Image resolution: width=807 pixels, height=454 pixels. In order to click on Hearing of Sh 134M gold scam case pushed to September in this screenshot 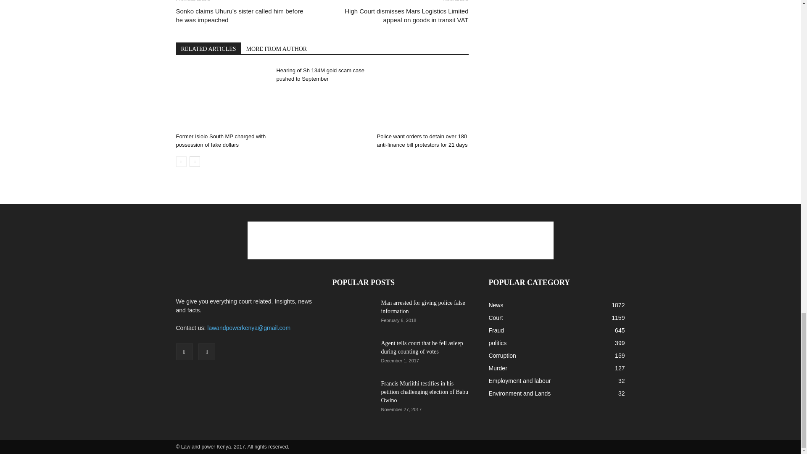, I will do `click(320, 74)`.